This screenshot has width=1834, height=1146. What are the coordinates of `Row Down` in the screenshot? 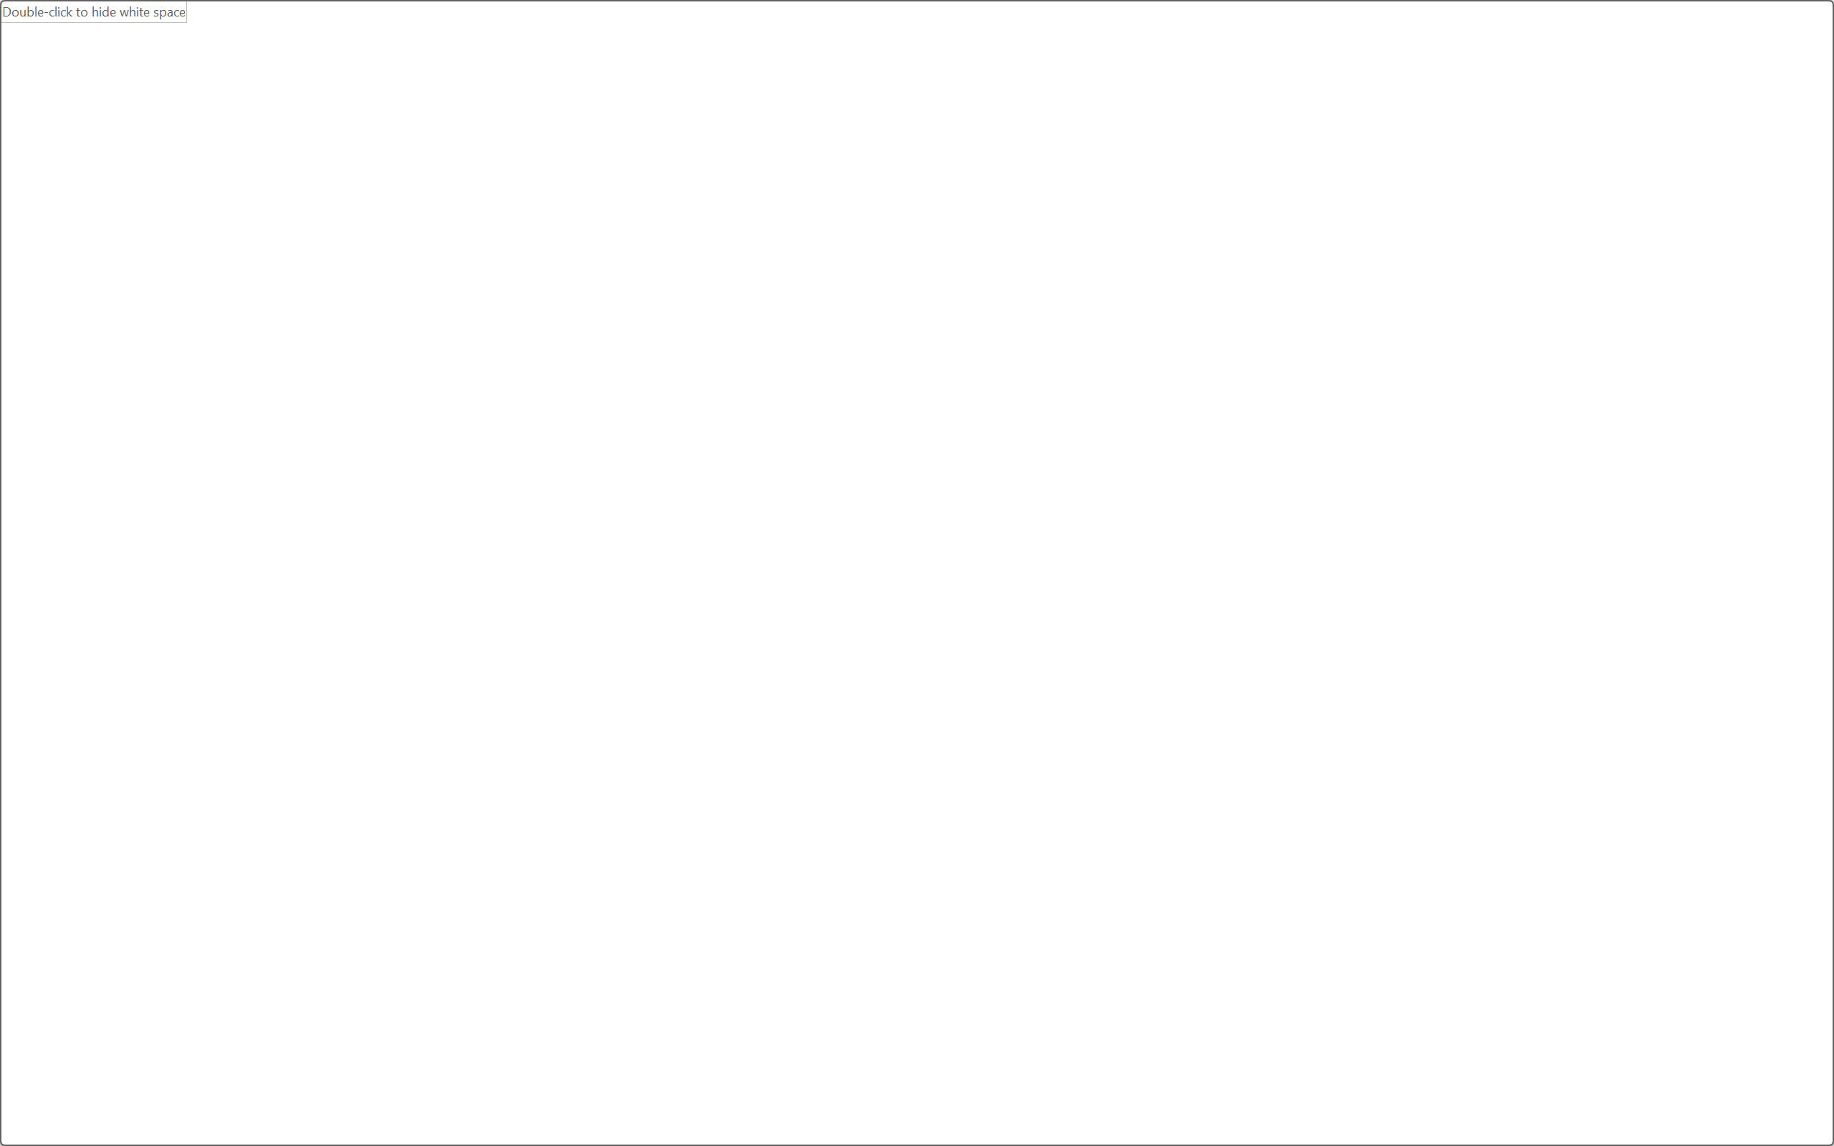 It's located at (1292, 129).